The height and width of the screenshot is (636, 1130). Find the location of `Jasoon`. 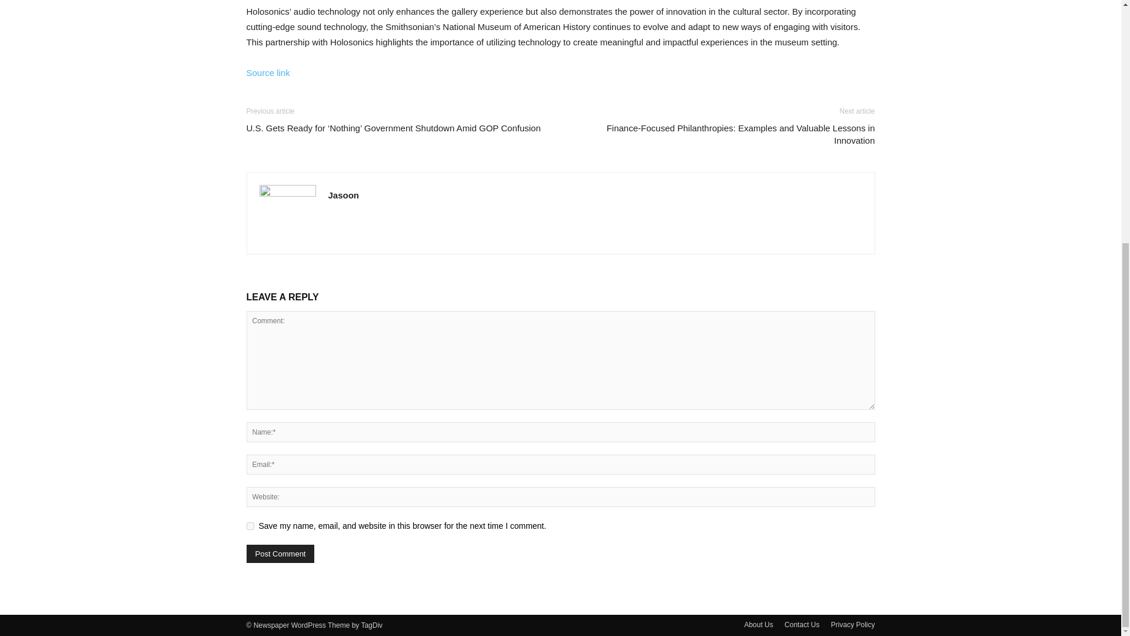

Jasoon is located at coordinates (344, 195).